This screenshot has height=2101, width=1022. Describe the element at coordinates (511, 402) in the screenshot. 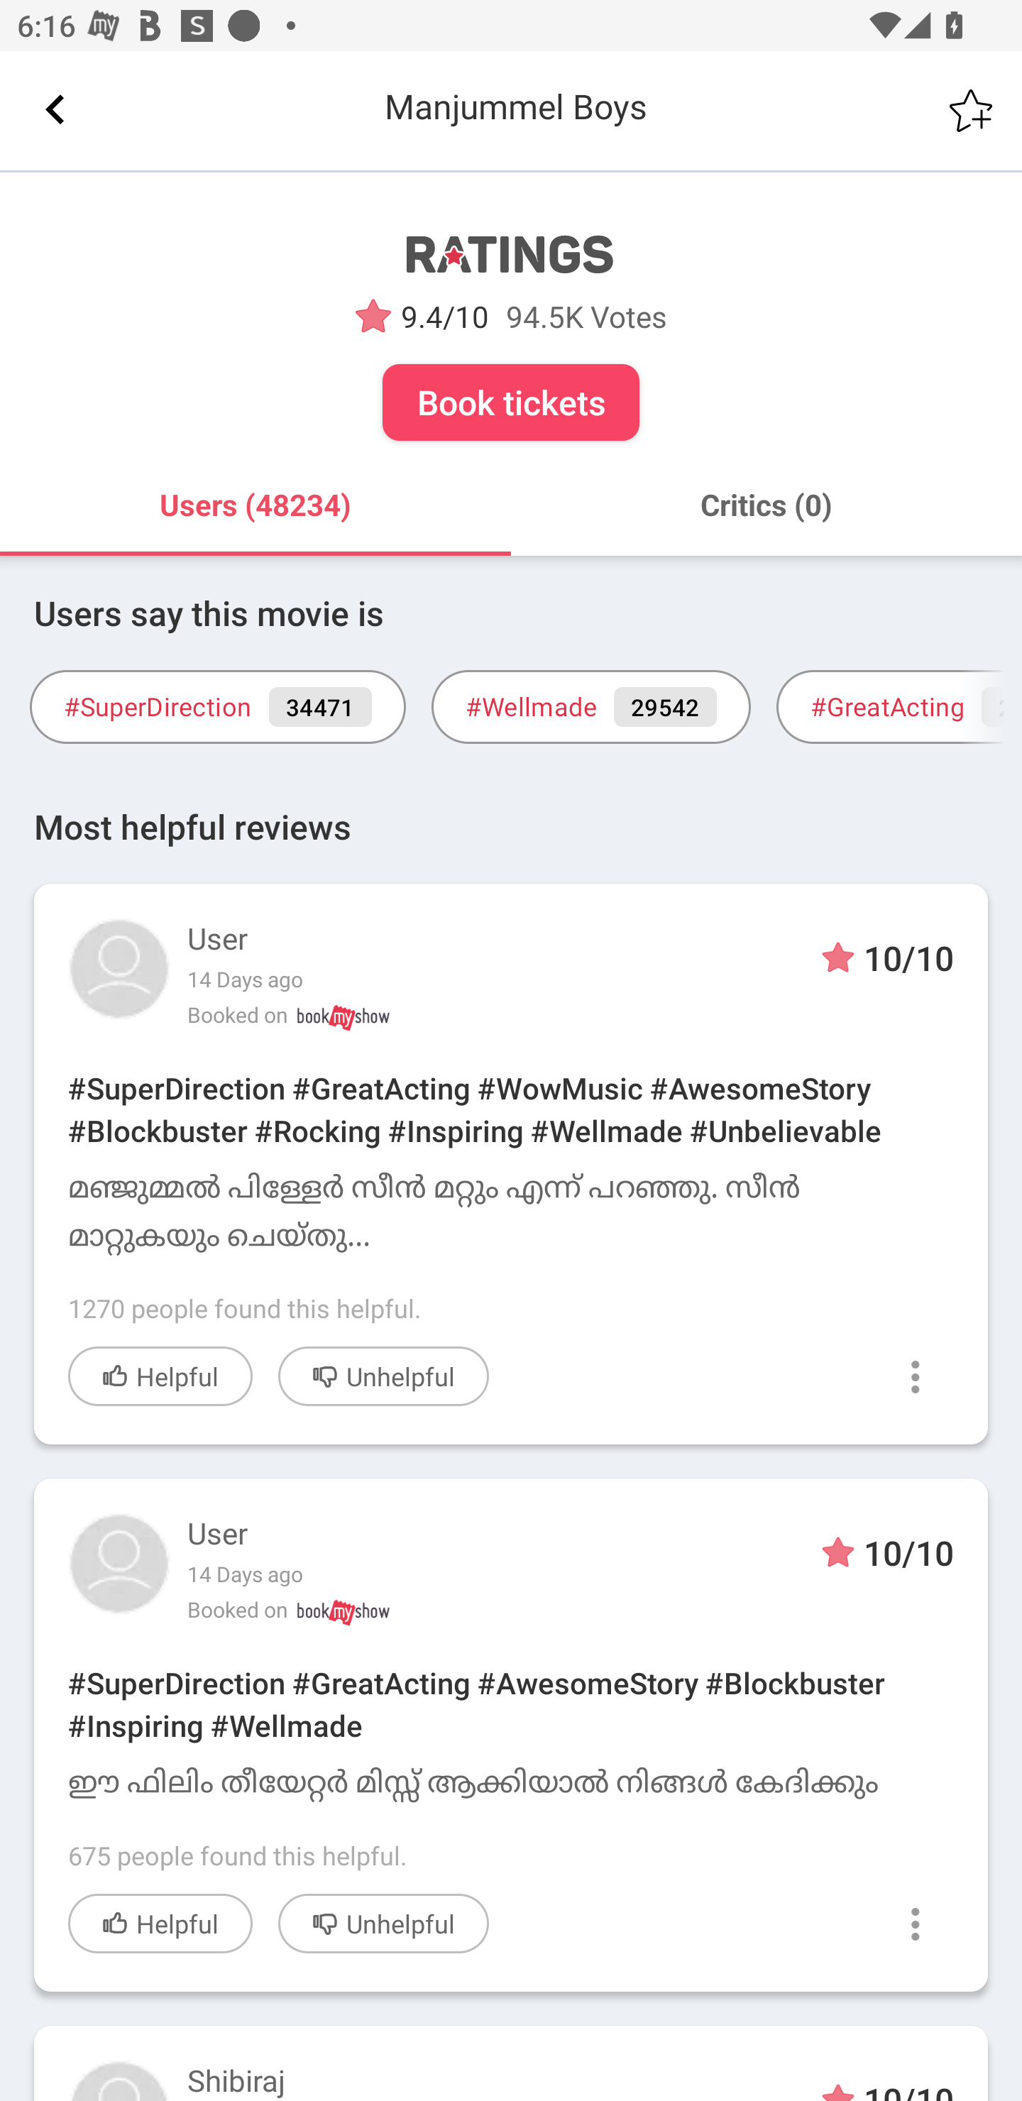

I see `Book tickets` at that location.